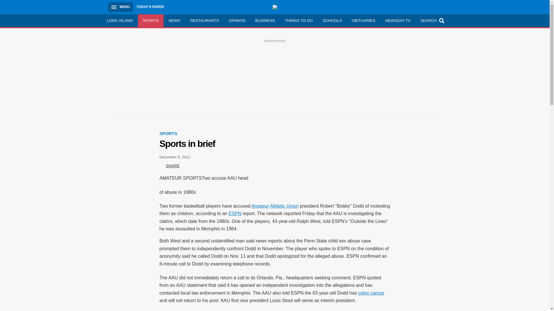 The image size is (554, 311). What do you see at coordinates (332, 20) in the screenshot?
I see `SCHOOLS` at bounding box center [332, 20].